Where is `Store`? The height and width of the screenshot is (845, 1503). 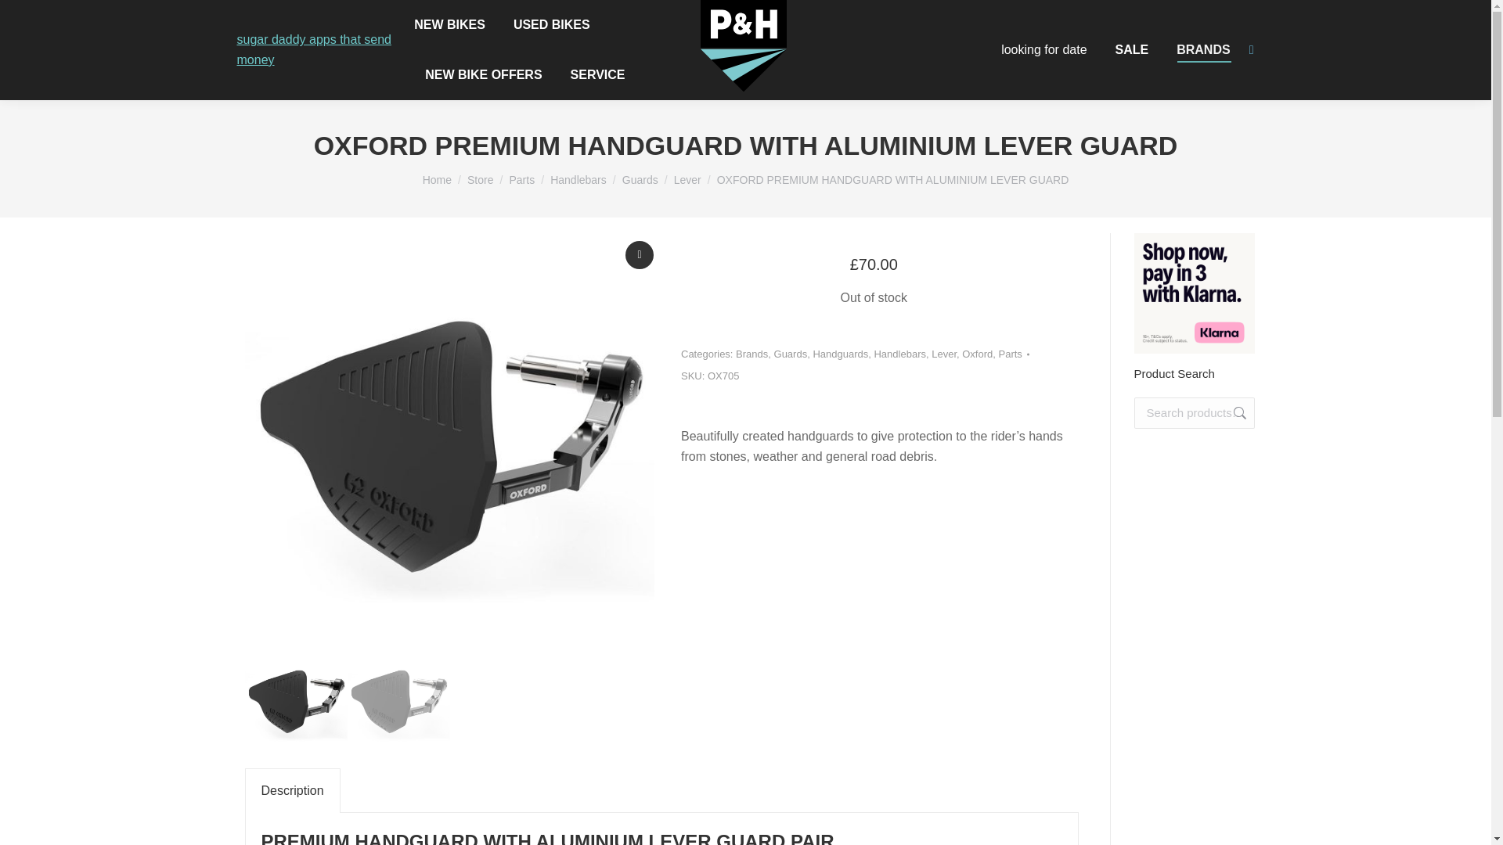
Store is located at coordinates (480, 180).